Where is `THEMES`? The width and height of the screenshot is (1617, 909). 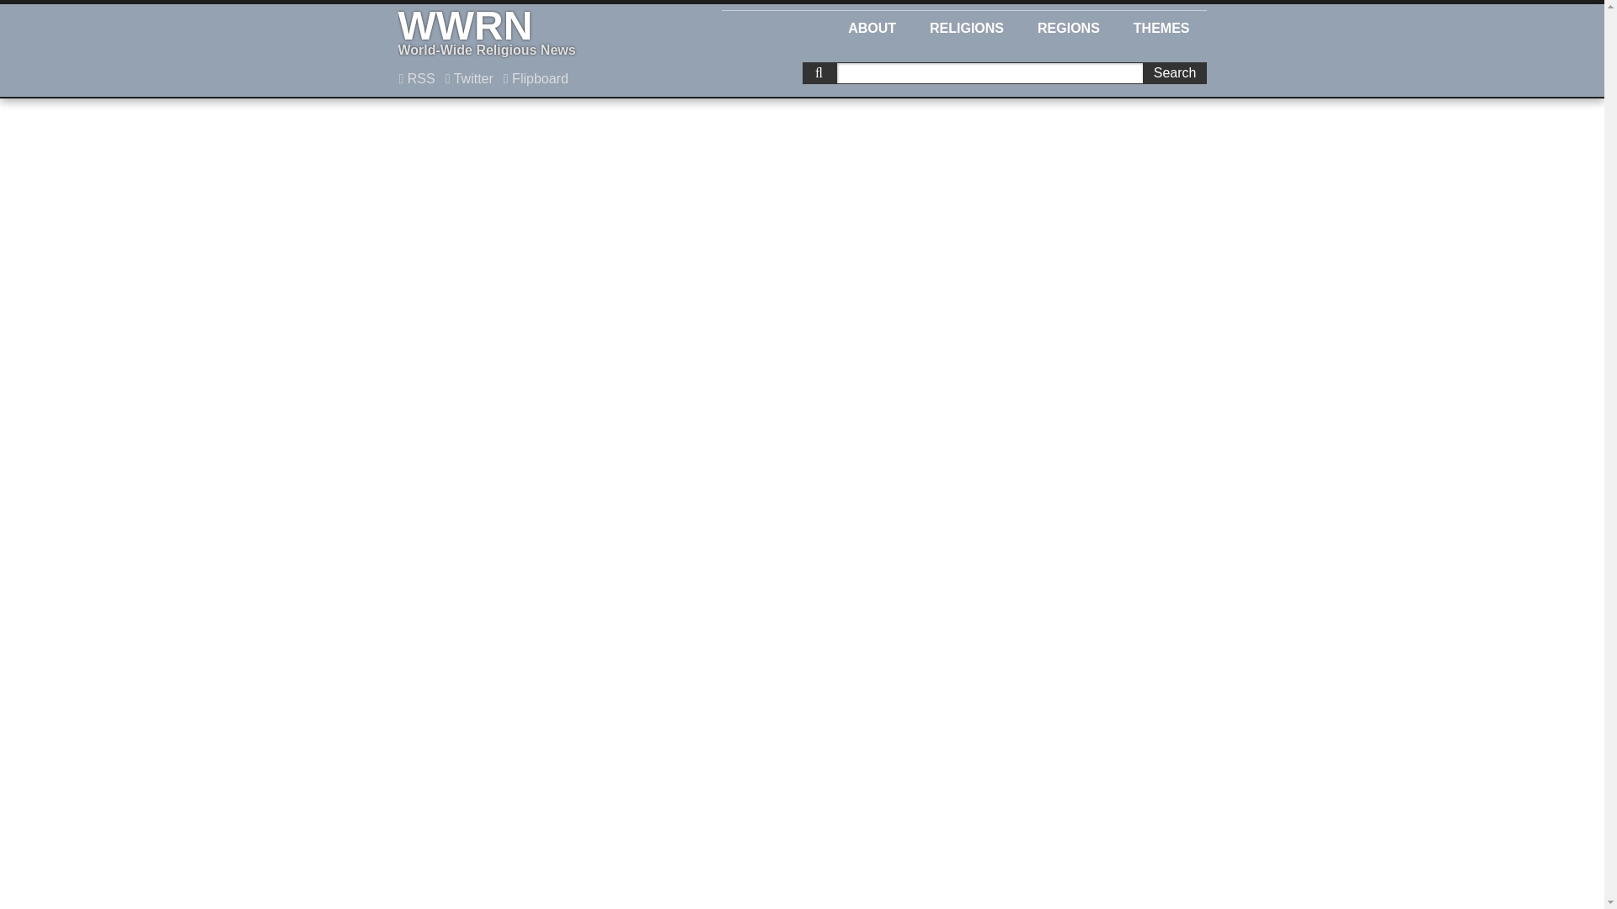
THEMES is located at coordinates (872, 25).